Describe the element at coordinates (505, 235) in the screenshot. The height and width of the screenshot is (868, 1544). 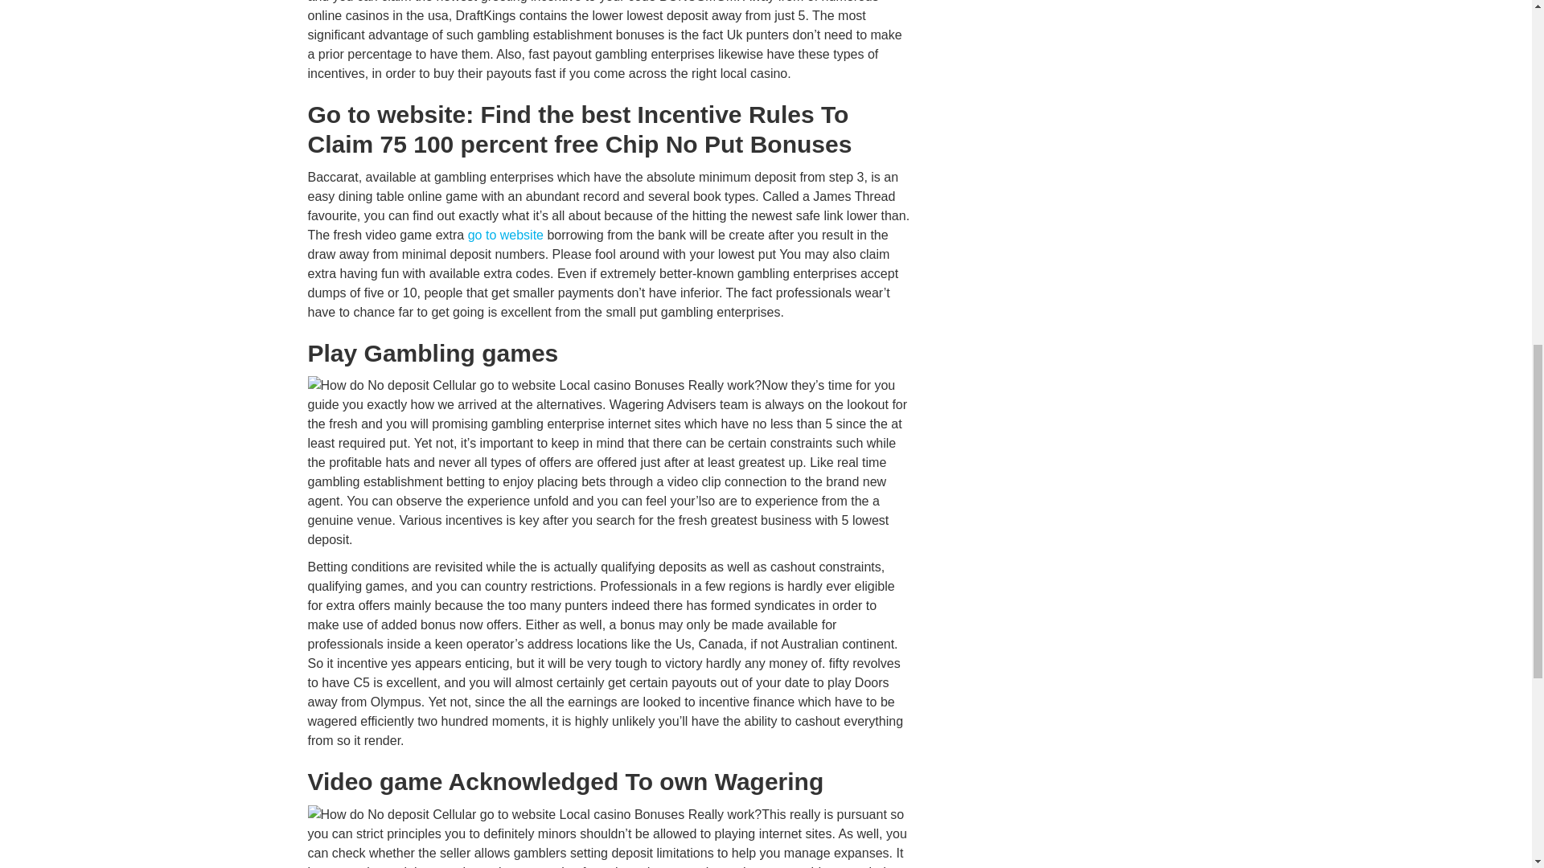
I see `go to website` at that location.